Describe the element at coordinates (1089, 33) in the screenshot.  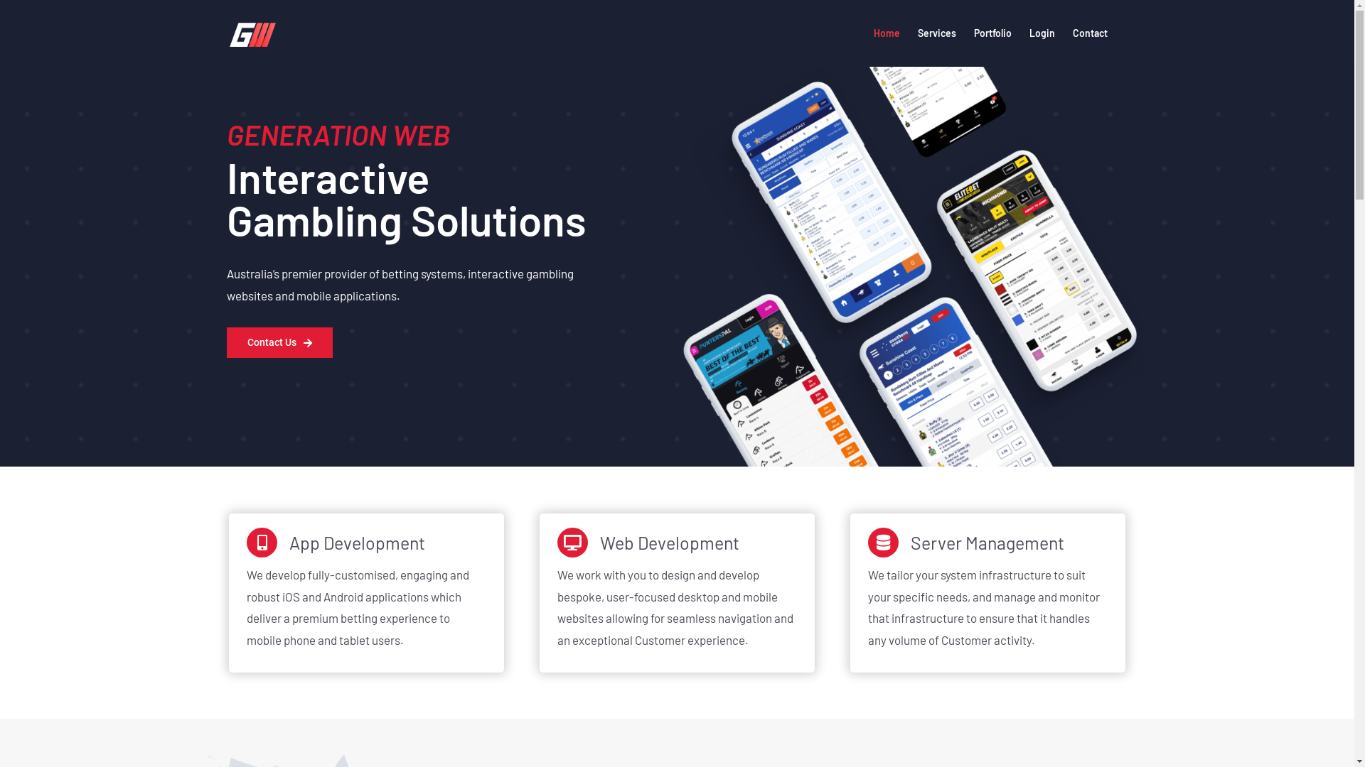
I see `Contact` at that location.